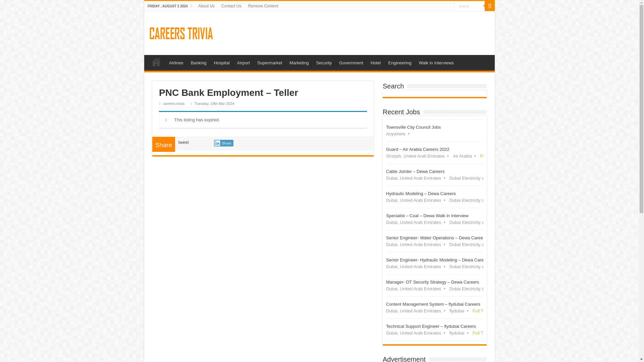 The image size is (644, 362). Describe the element at coordinates (183, 142) in the screenshot. I see `tweet` at that location.